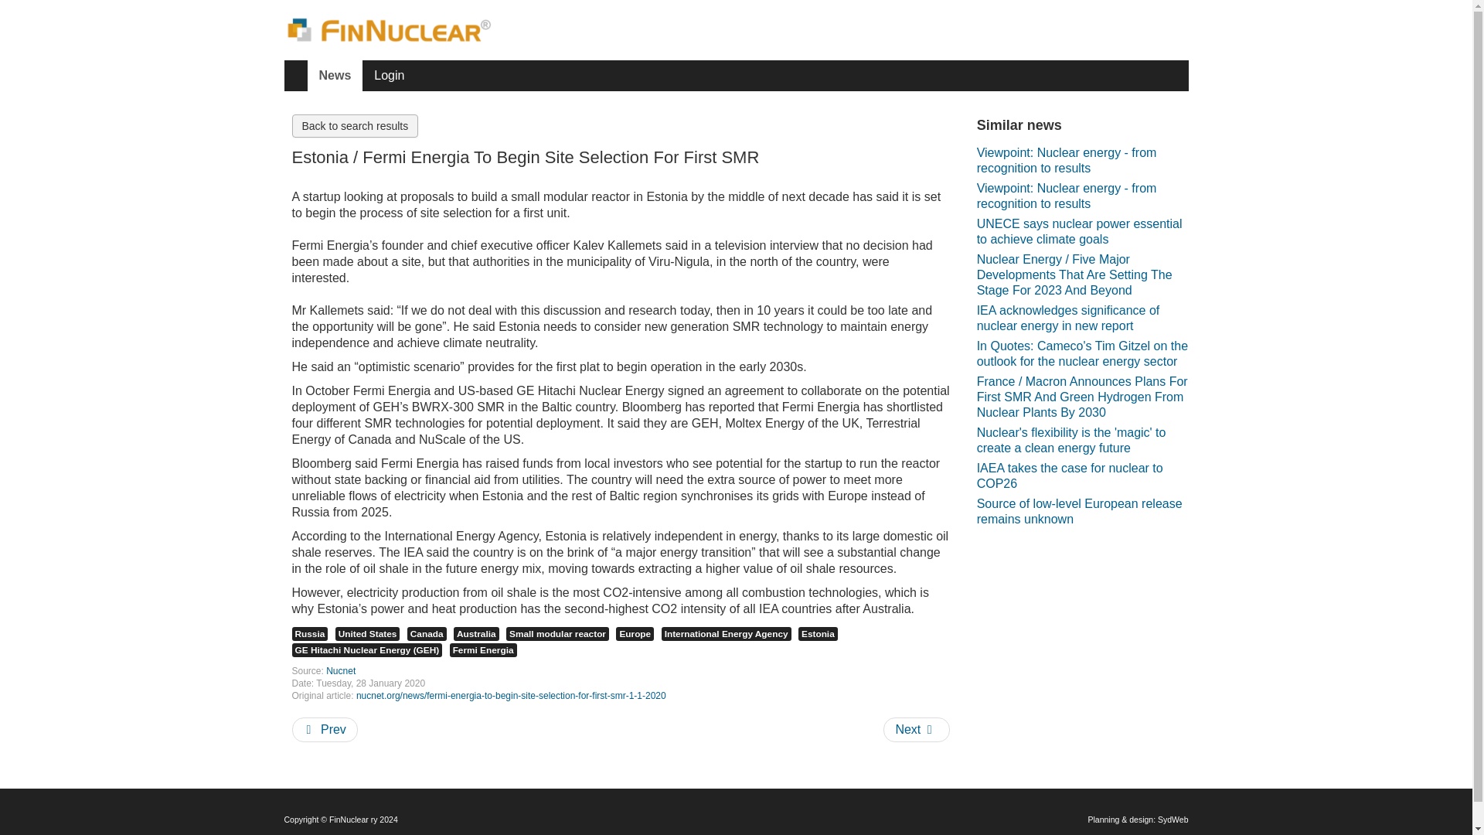 The image size is (1484, 835). What do you see at coordinates (310, 634) in the screenshot?
I see `Russia` at bounding box center [310, 634].